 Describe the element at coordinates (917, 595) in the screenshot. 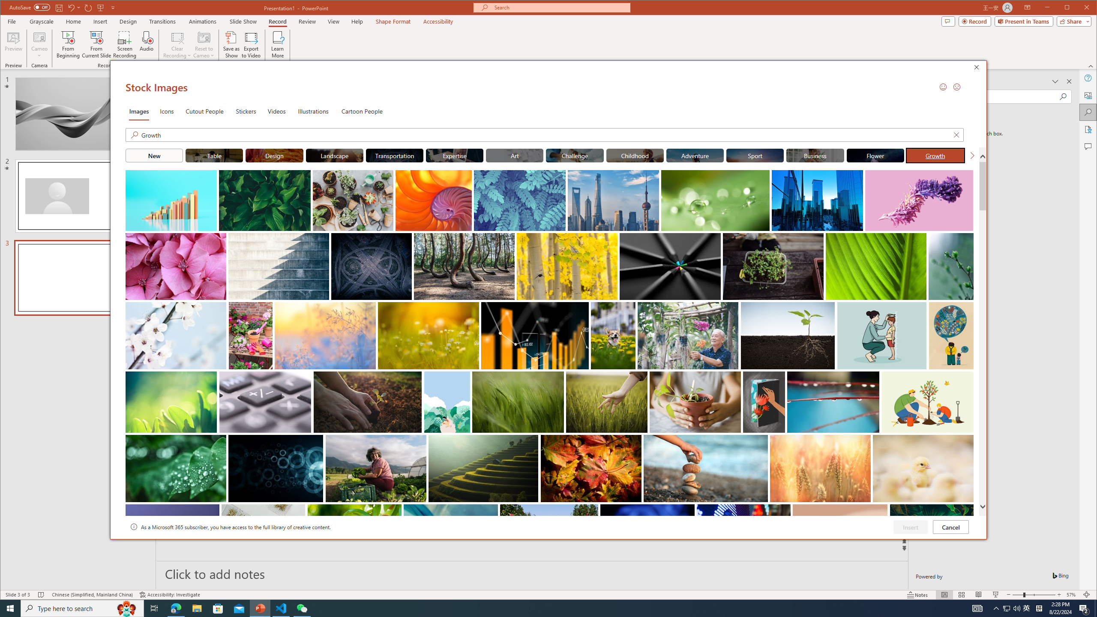

I see `Notes ` at that location.